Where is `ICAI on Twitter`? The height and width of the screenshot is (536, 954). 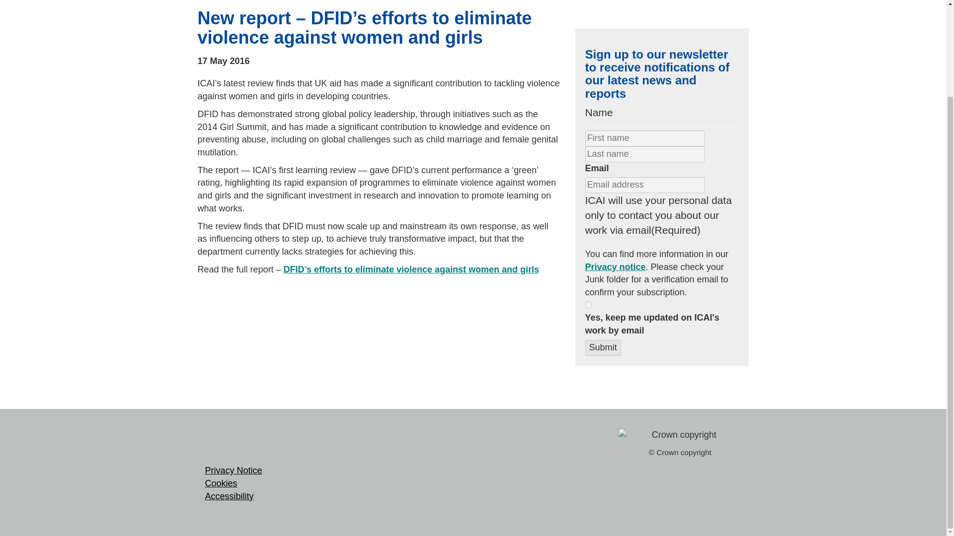 ICAI on Twitter is located at coordinates (217, 444).